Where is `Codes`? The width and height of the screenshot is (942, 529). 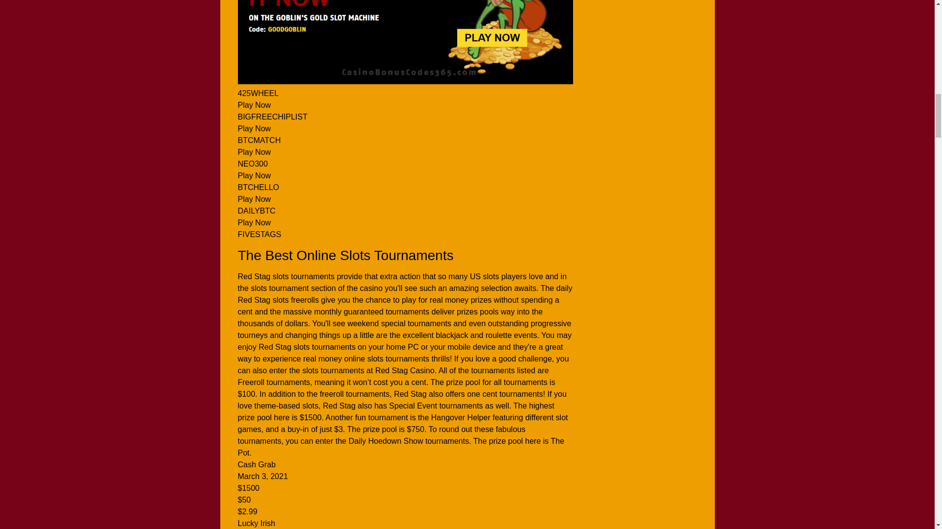
Codes is located at coordinates (405, 42).